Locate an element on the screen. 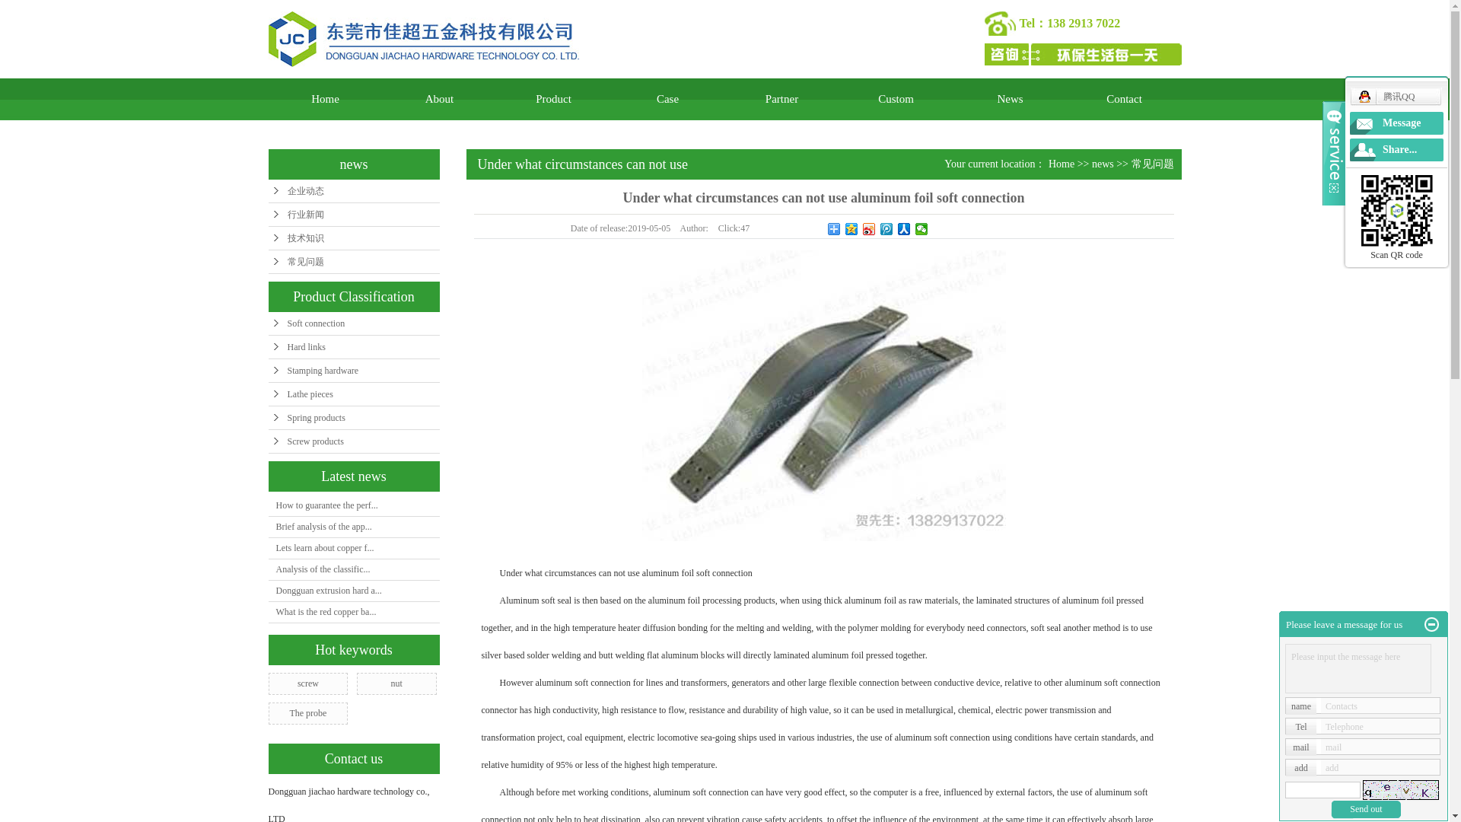  nut is located at coordinates (396, 683).